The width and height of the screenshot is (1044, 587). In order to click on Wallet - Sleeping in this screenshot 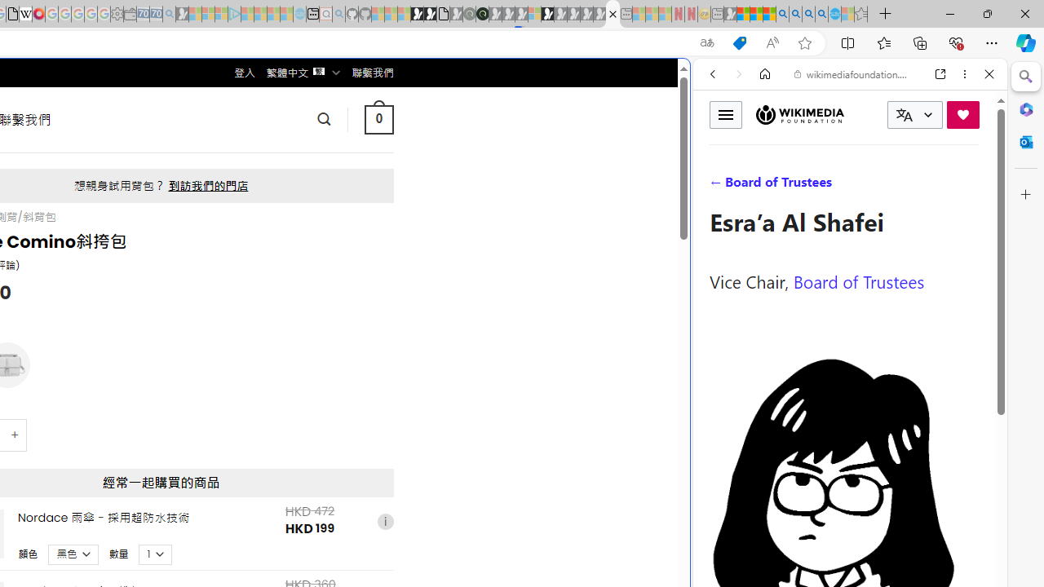, I will do `click(130, 15)`.